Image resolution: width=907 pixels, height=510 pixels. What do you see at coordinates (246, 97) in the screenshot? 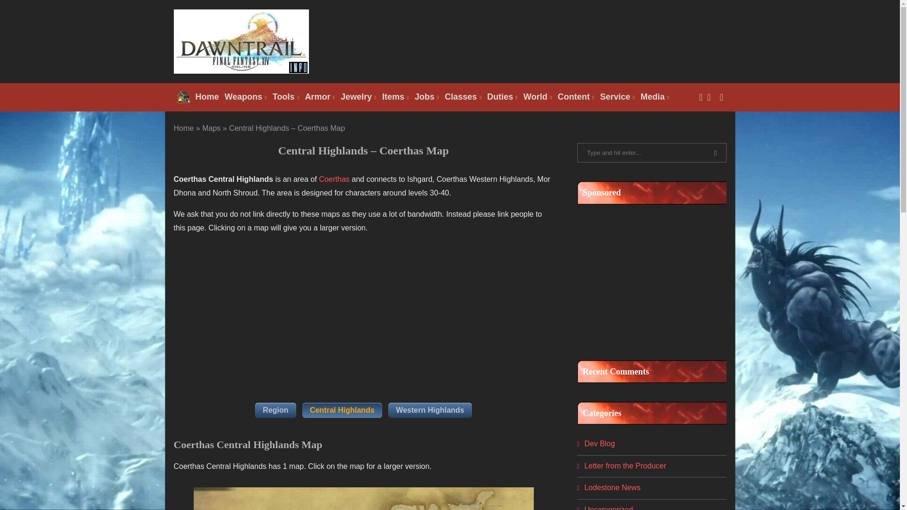
I see `Weapons` at bounding box center [246, 97].